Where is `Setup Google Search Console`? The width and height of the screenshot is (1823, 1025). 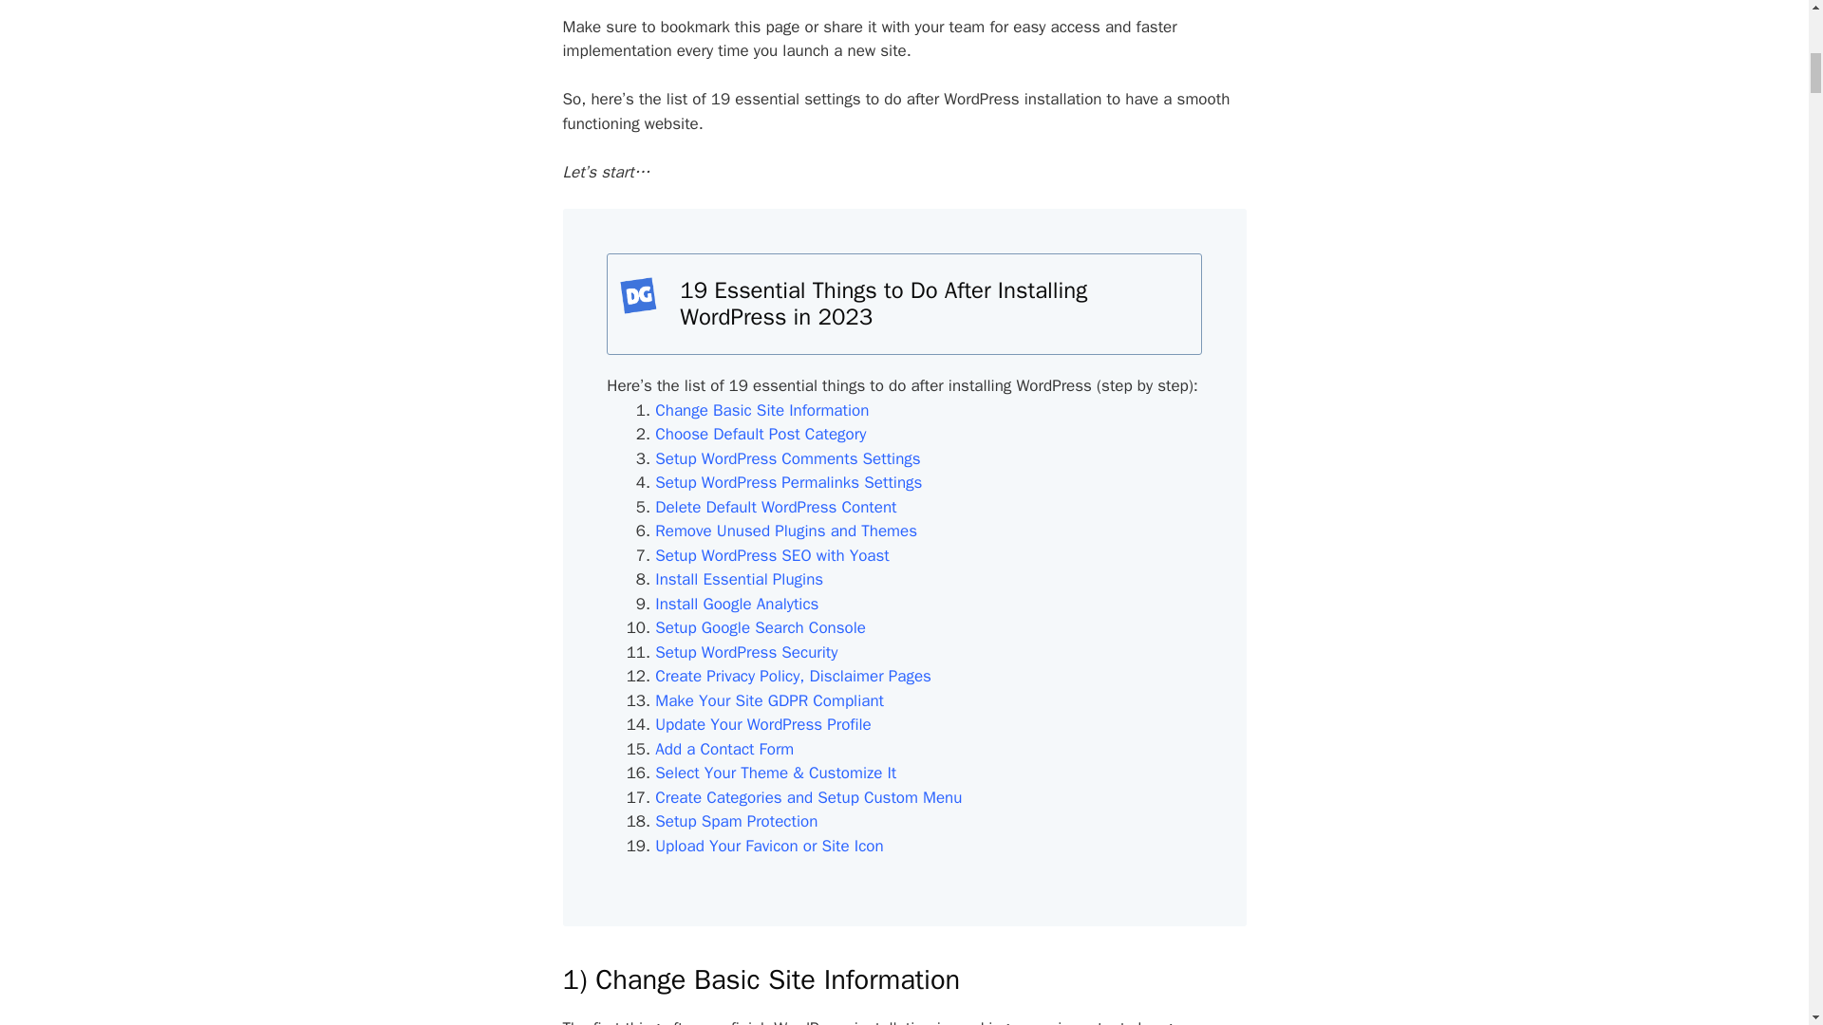
Setup Google Search Console is located at coordinates (760, 627).